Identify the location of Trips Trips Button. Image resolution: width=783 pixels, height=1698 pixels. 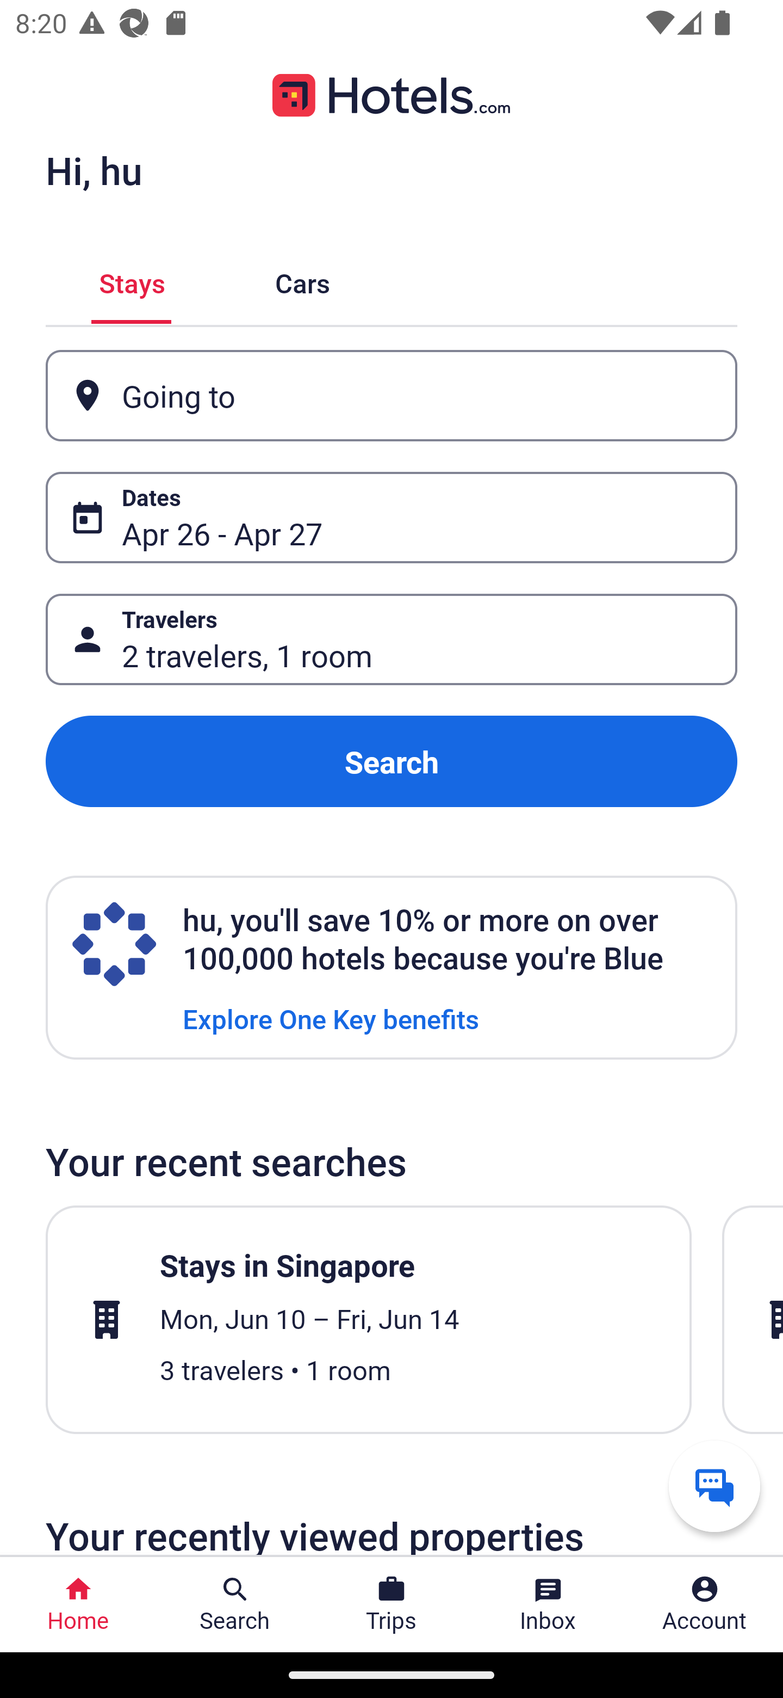
(391, 1604).